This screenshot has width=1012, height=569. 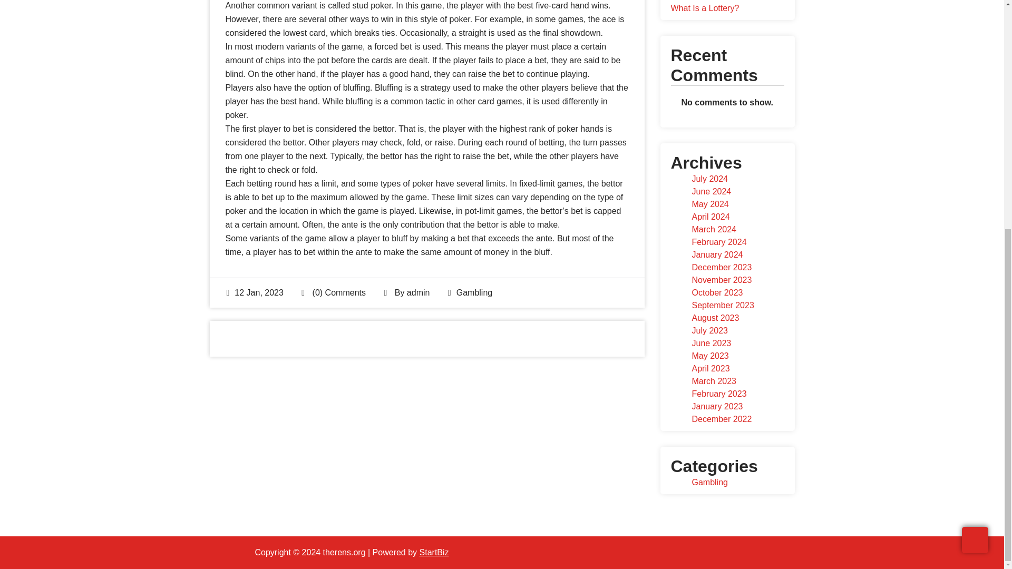 I want to click on June 2023, so click(x=711, y=342).